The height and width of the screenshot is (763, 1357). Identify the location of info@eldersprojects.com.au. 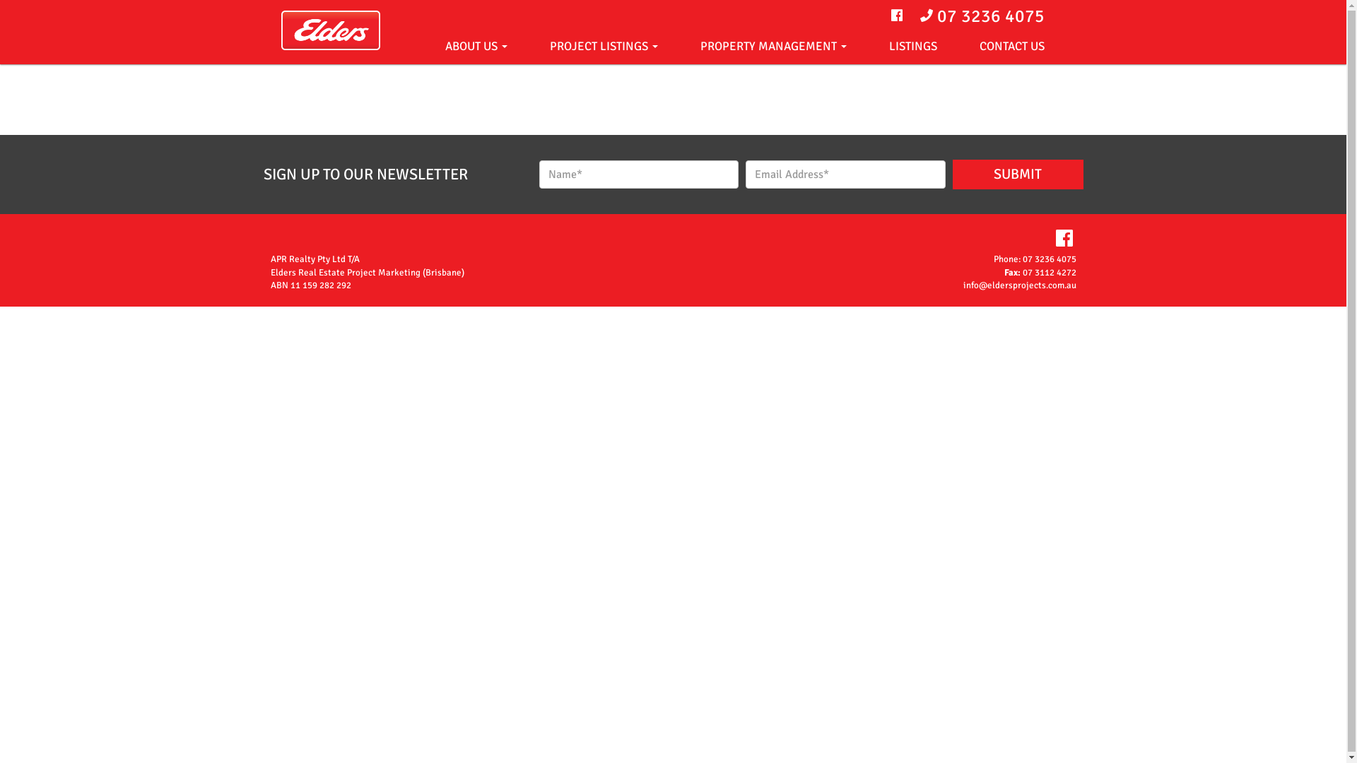
(1019, 285).